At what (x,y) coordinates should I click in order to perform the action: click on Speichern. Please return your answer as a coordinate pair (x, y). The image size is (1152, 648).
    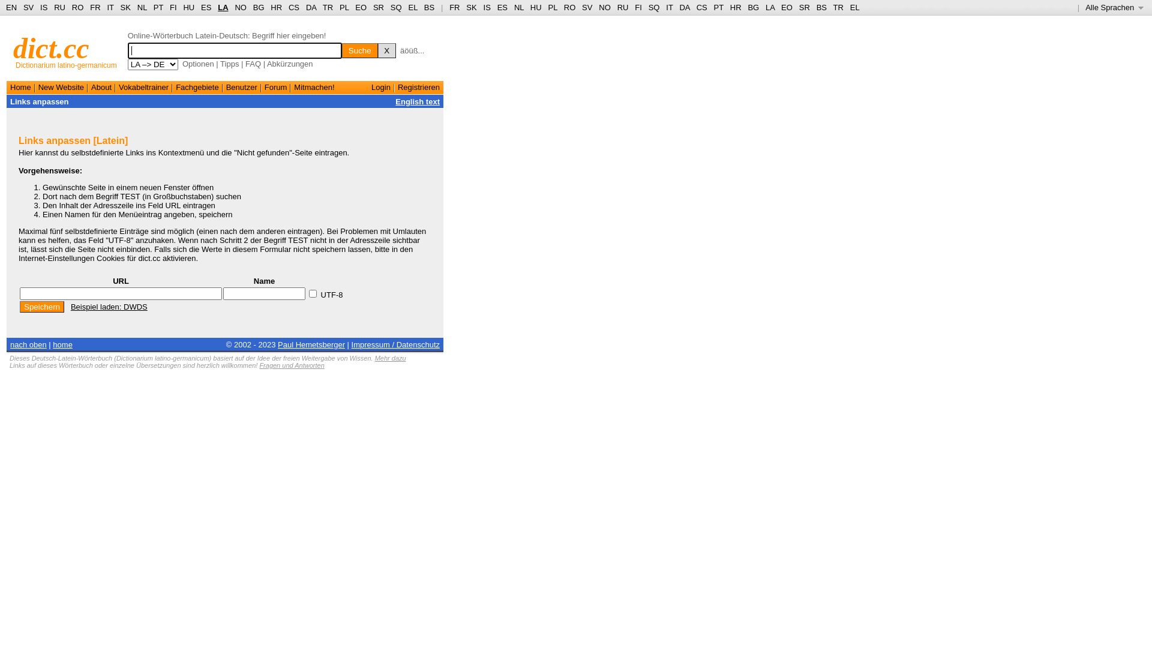
    Looking at the image, I should click on (42, 307).